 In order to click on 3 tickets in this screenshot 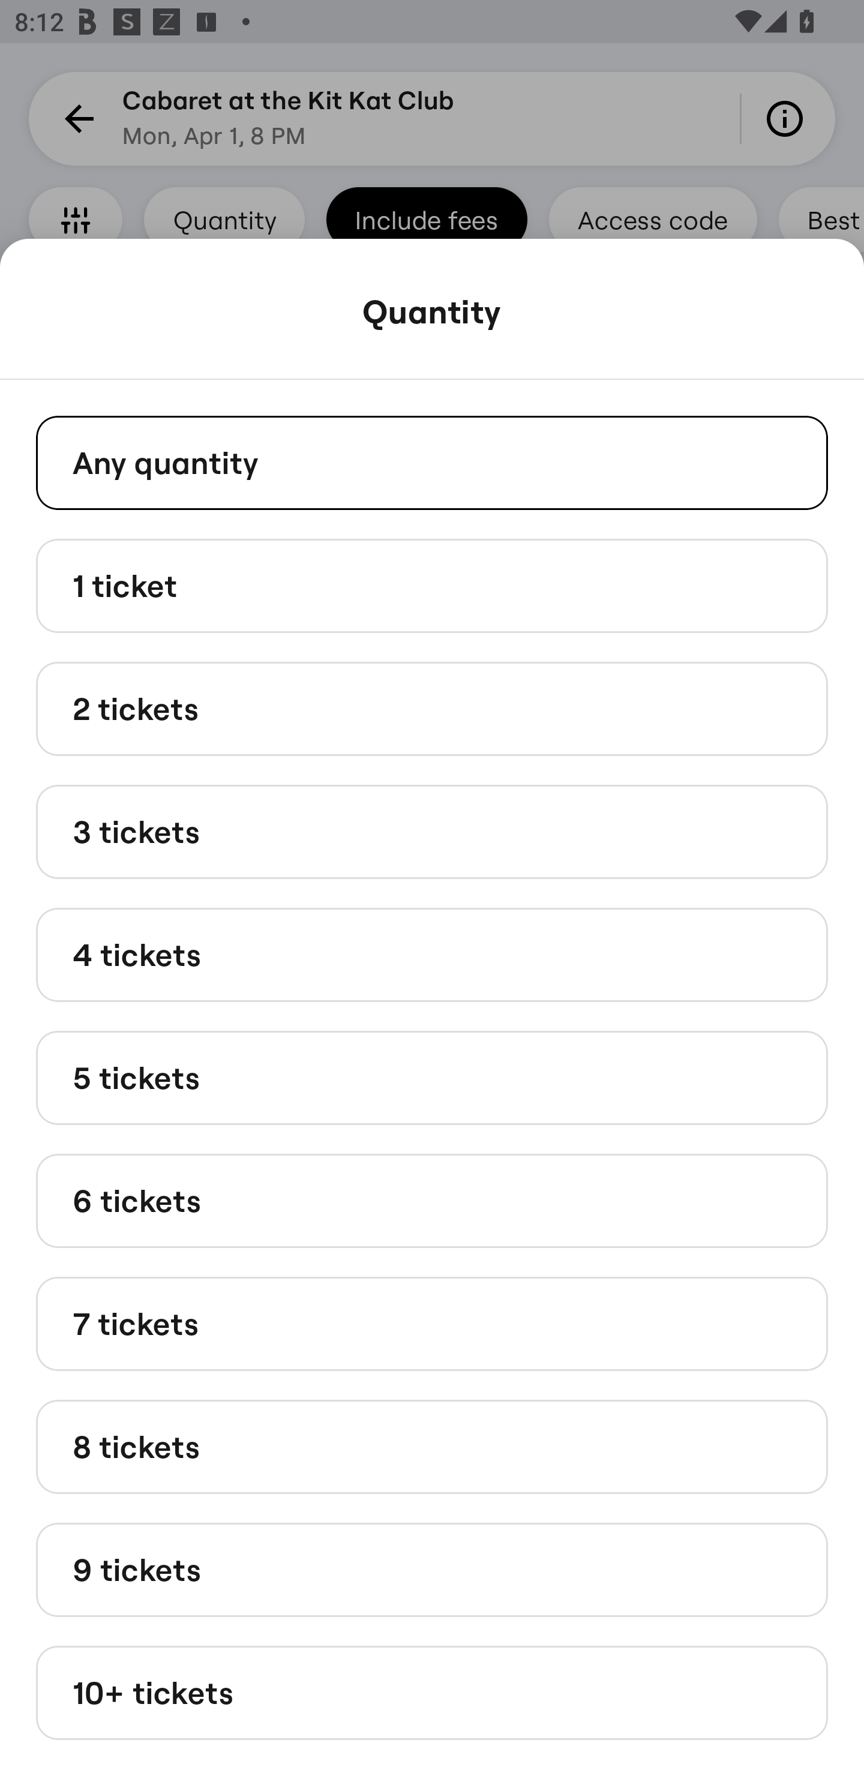, I will do `click(432, 832)`.